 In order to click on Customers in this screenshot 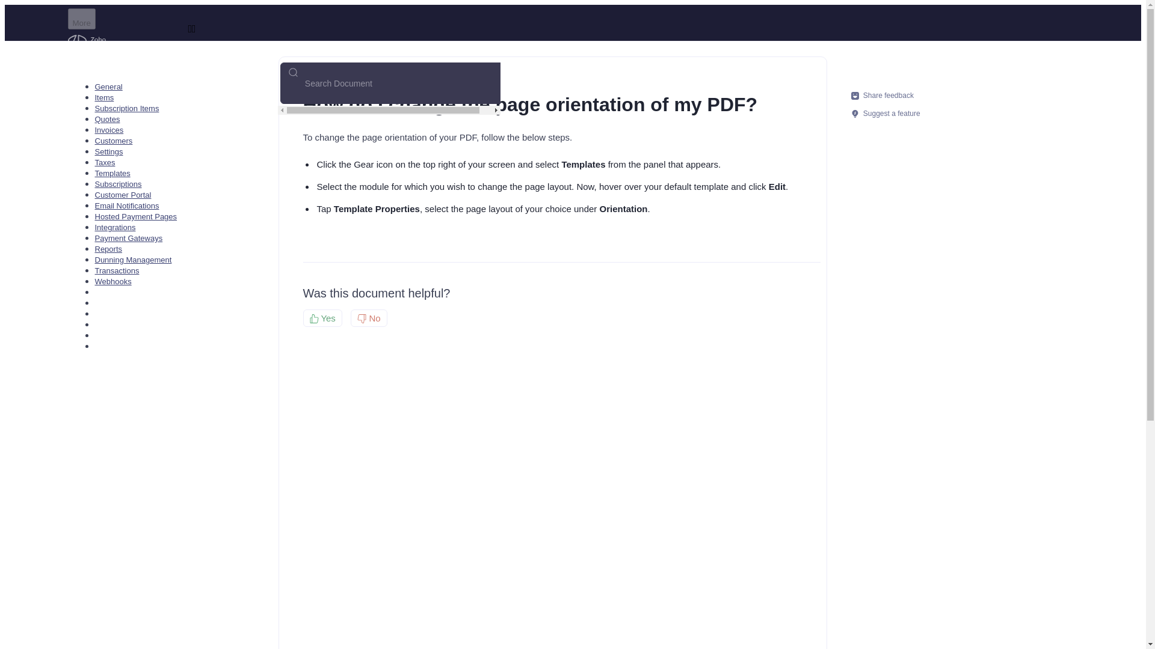, I will do `click(113, 141)`.